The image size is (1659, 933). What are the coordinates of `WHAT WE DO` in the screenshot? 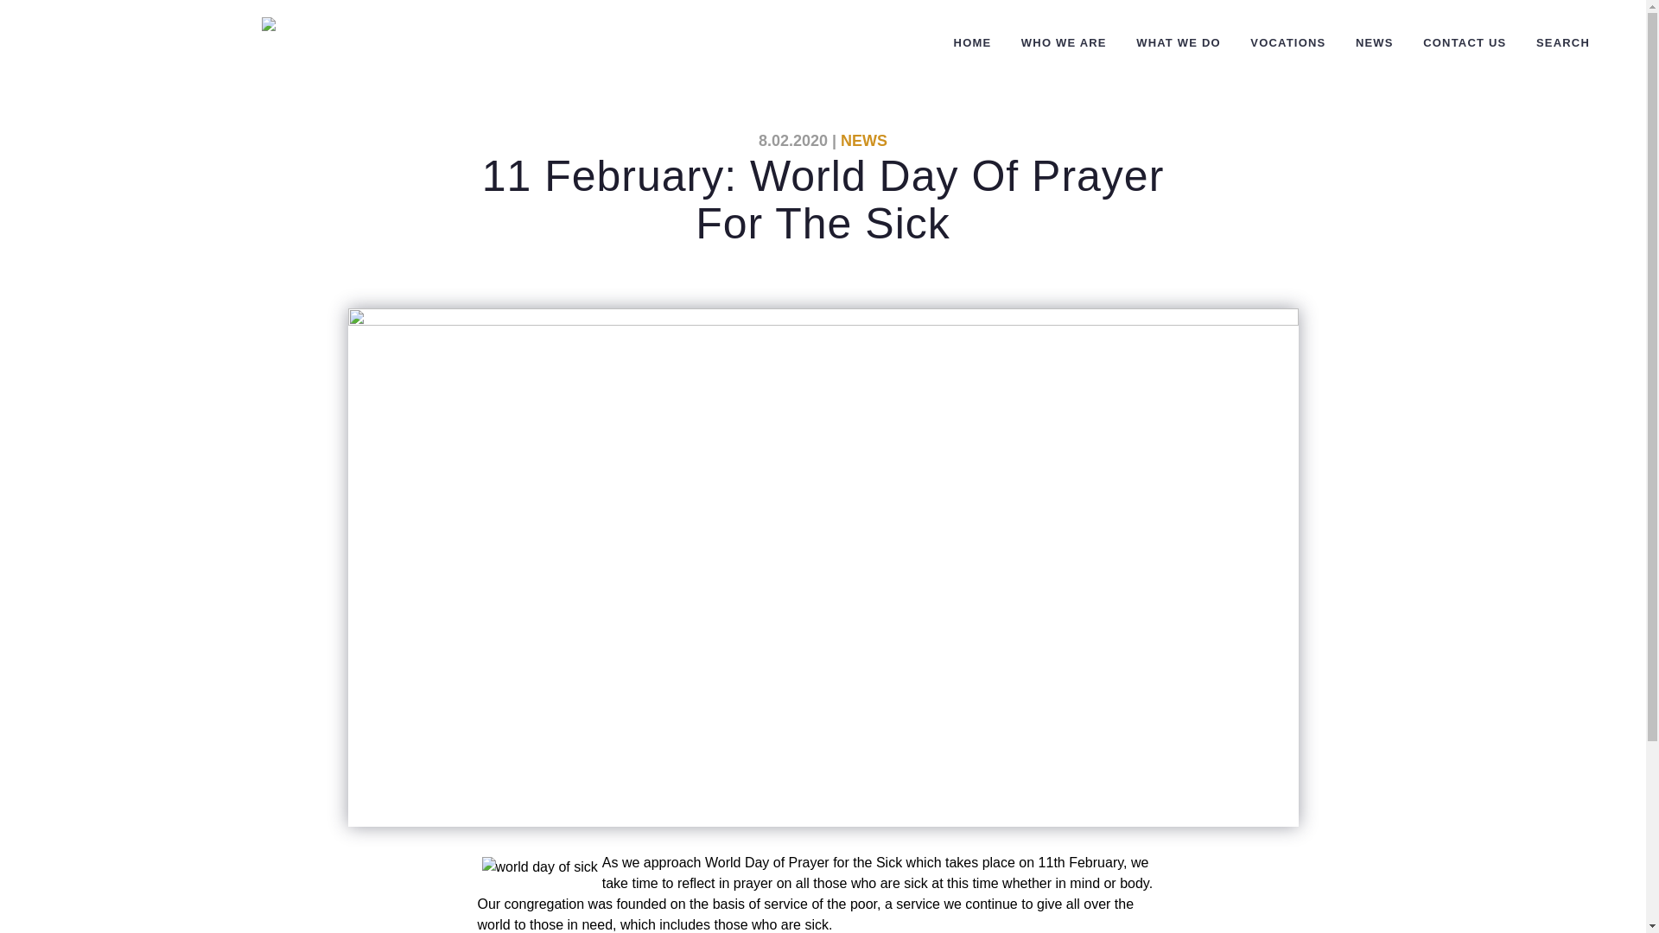 It's located at (1179, 43).